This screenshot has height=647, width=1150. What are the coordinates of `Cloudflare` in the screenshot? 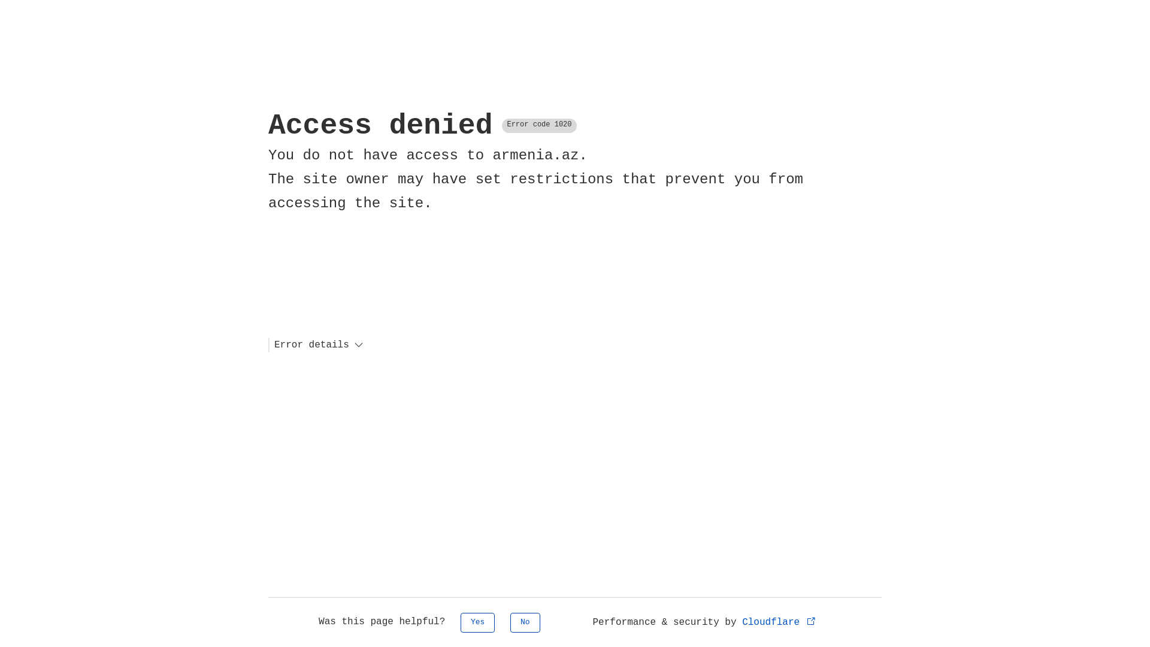 It's located at (780, 622).